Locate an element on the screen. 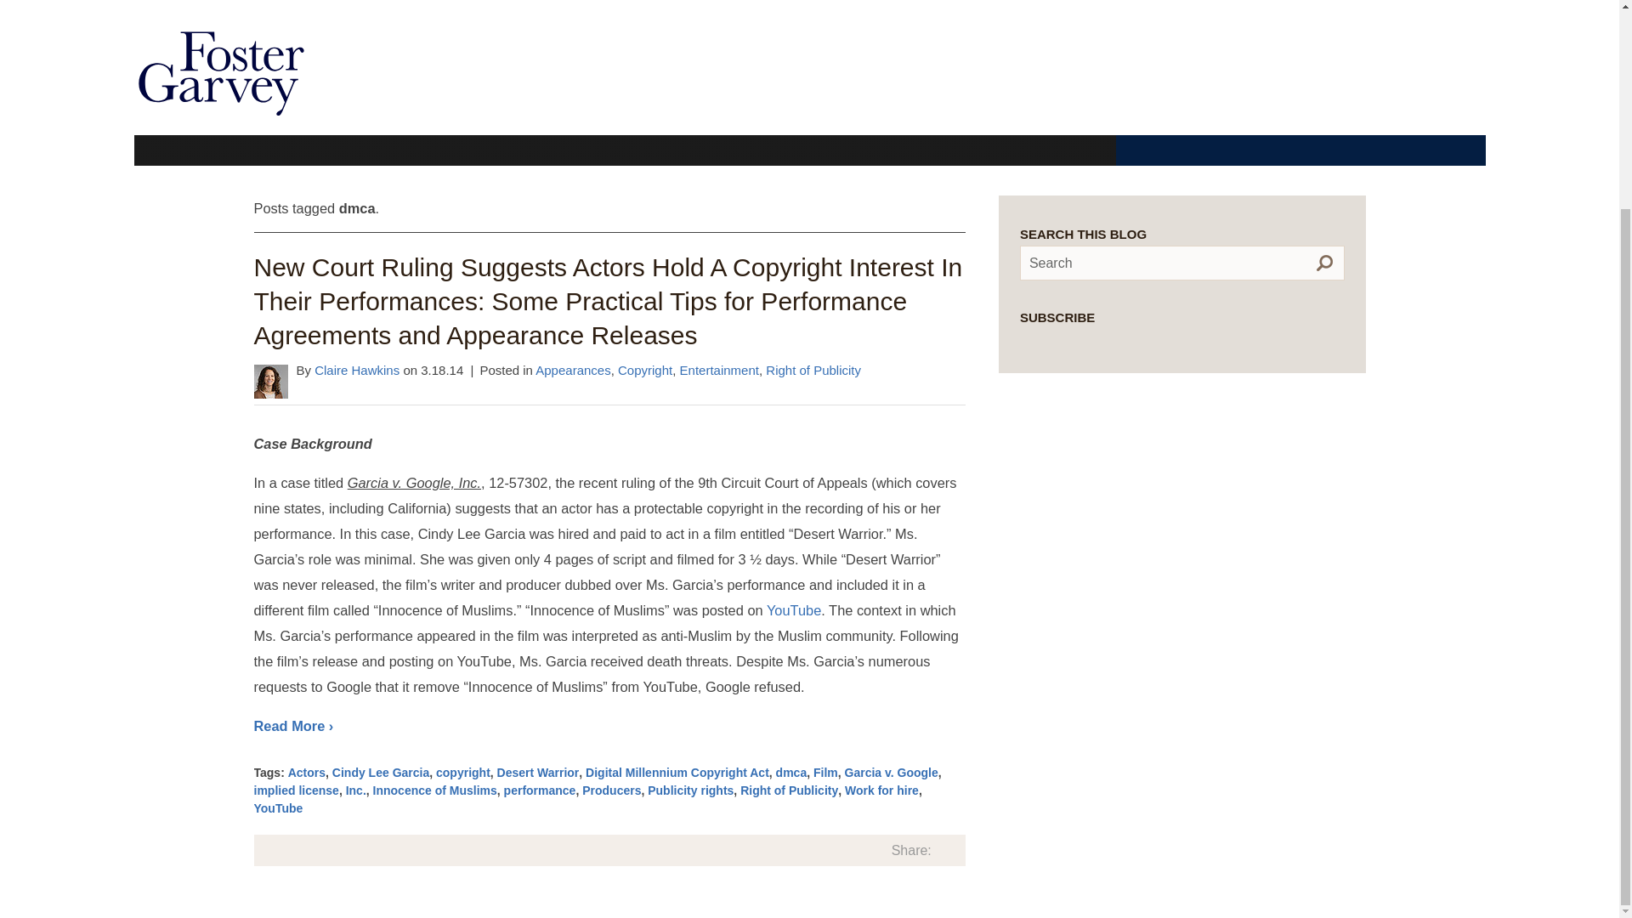 Image resolution: width=1632 pixels, height=918 pixels. Inc. is located at coordinates (355, 790).